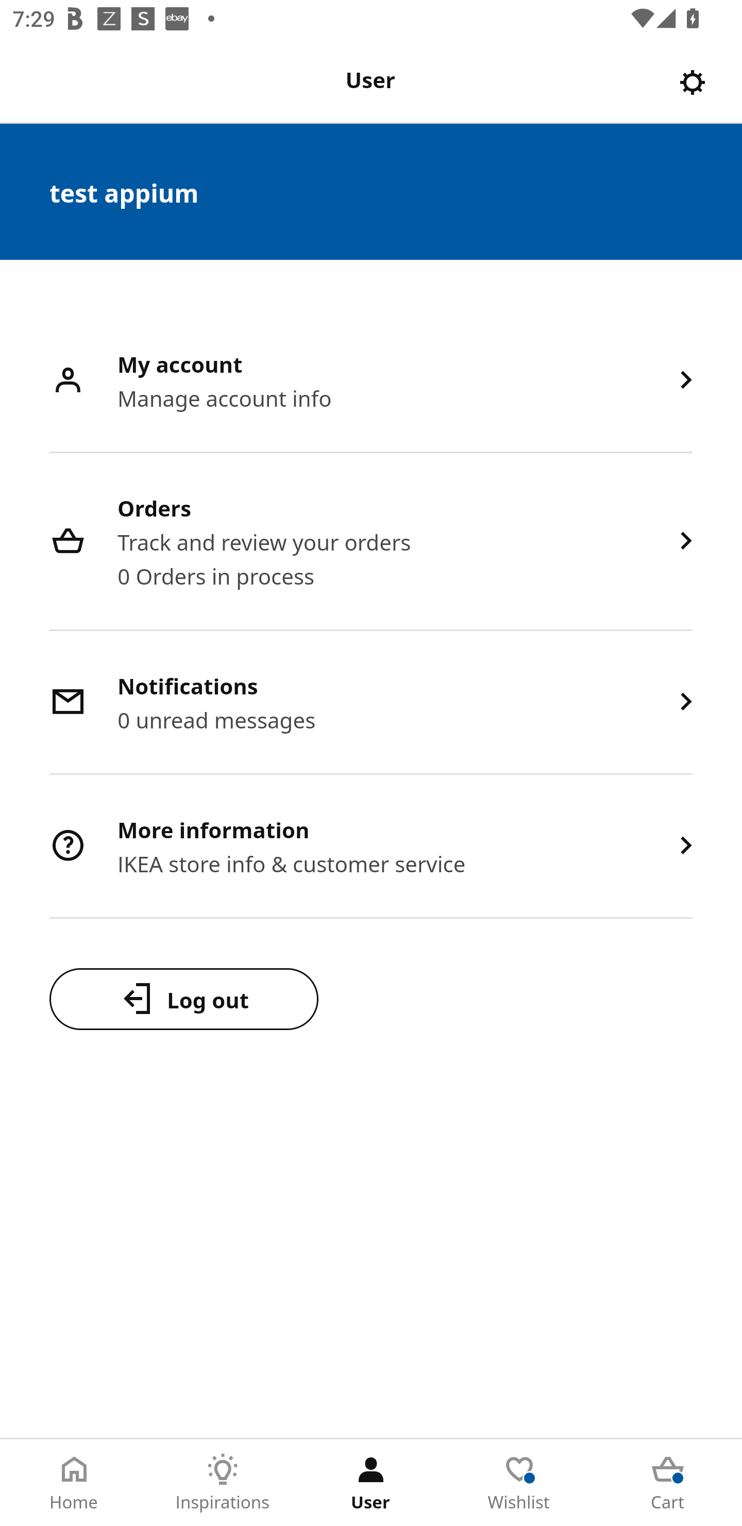 This screenshot has width=742, height=1526. I want to click on Wishlist
Tab 4 of 5, so click(519, 1483).